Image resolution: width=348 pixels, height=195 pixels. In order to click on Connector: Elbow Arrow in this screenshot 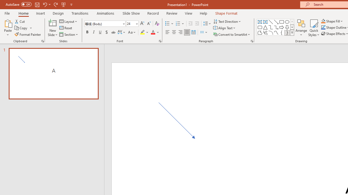, I will do `click(276, 27)`.